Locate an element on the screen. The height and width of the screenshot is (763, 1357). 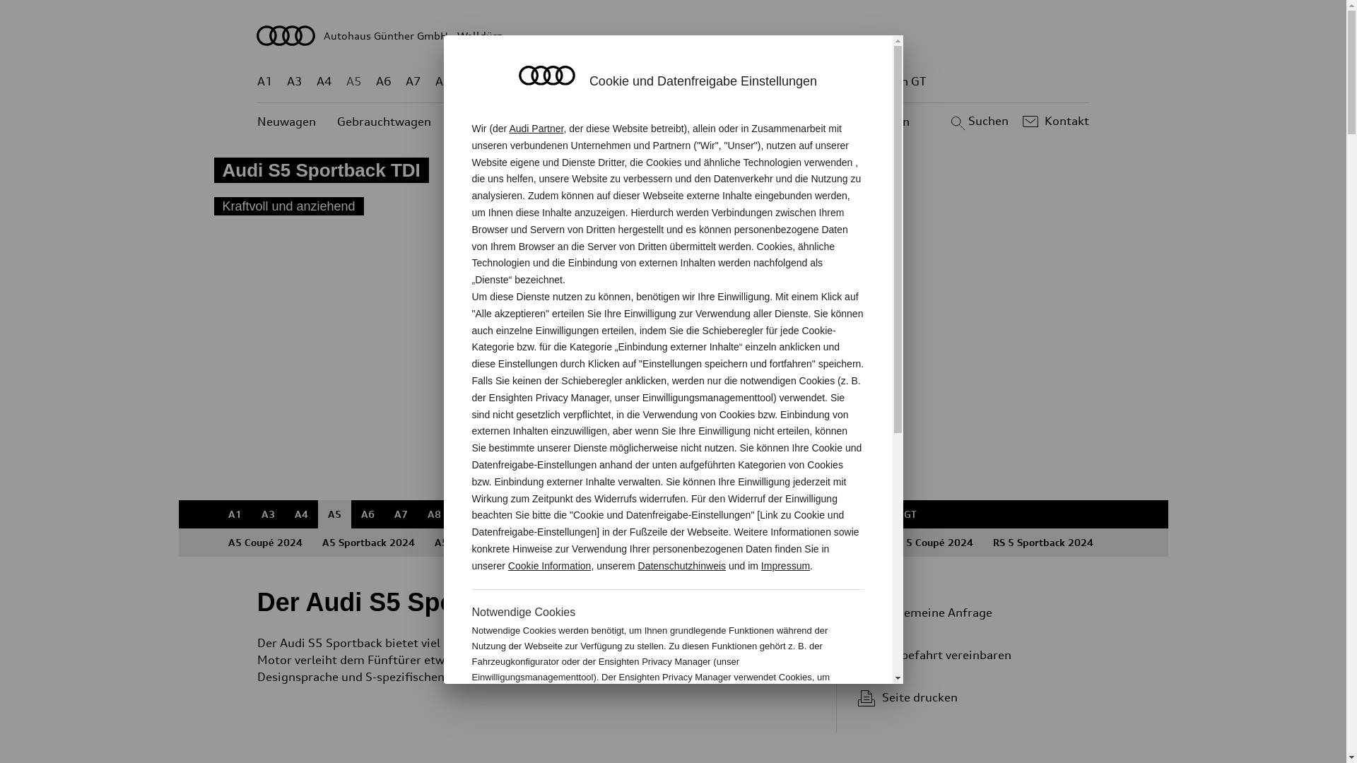
e-tron GT is located at coordinates (900, 82).